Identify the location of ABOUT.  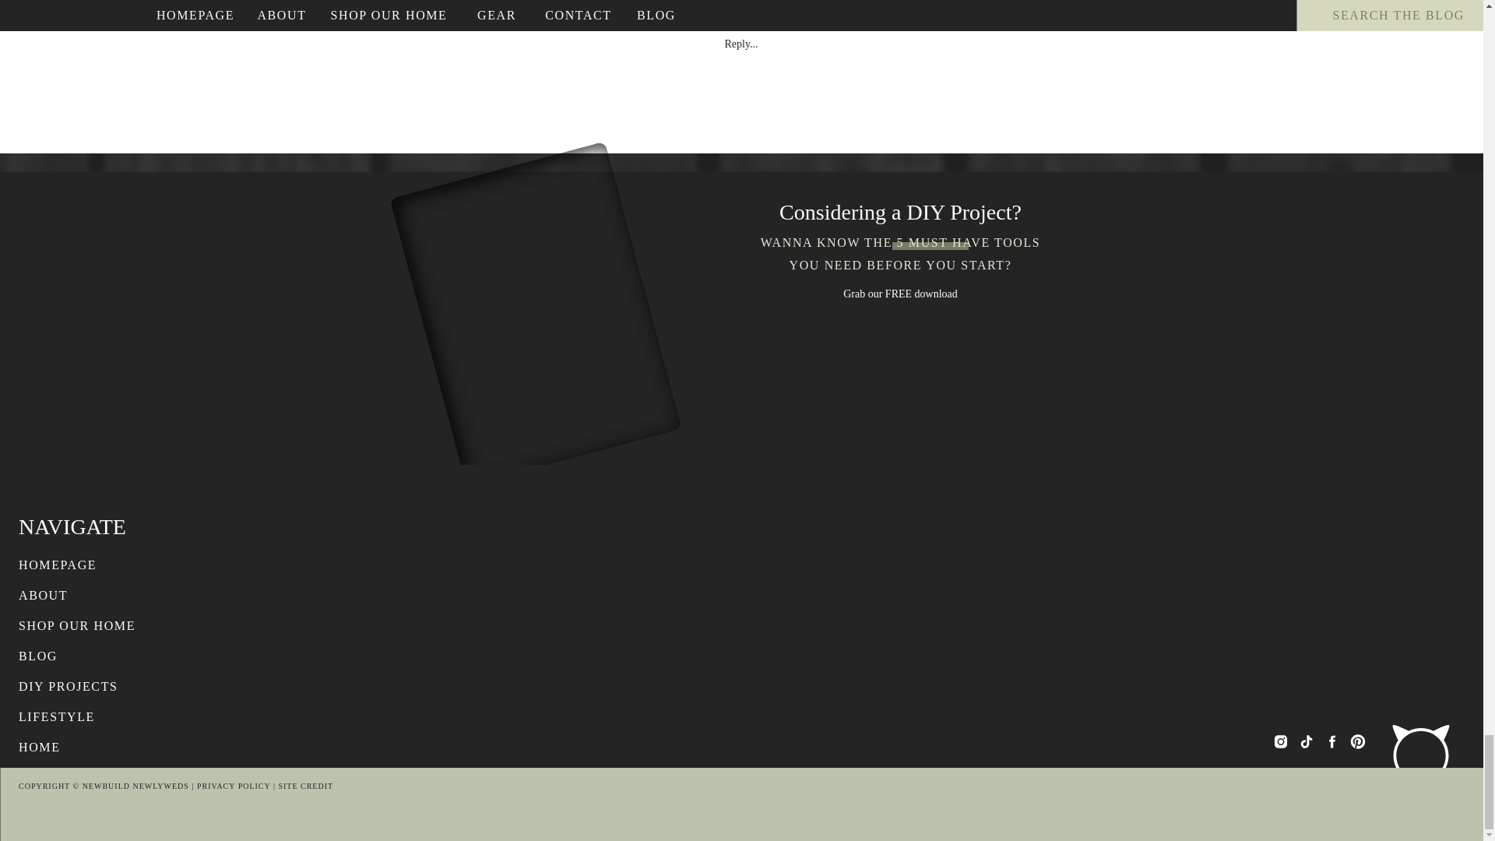
(85, 595).